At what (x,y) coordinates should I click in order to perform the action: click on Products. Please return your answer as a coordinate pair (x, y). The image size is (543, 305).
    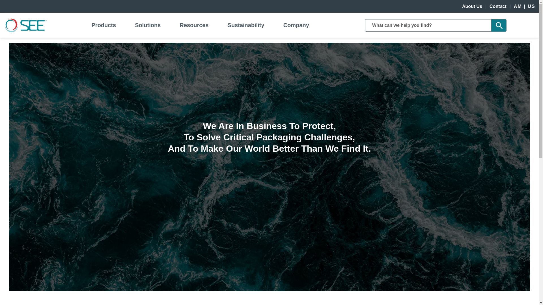
    Looking at the image, I should click on (104, 25).